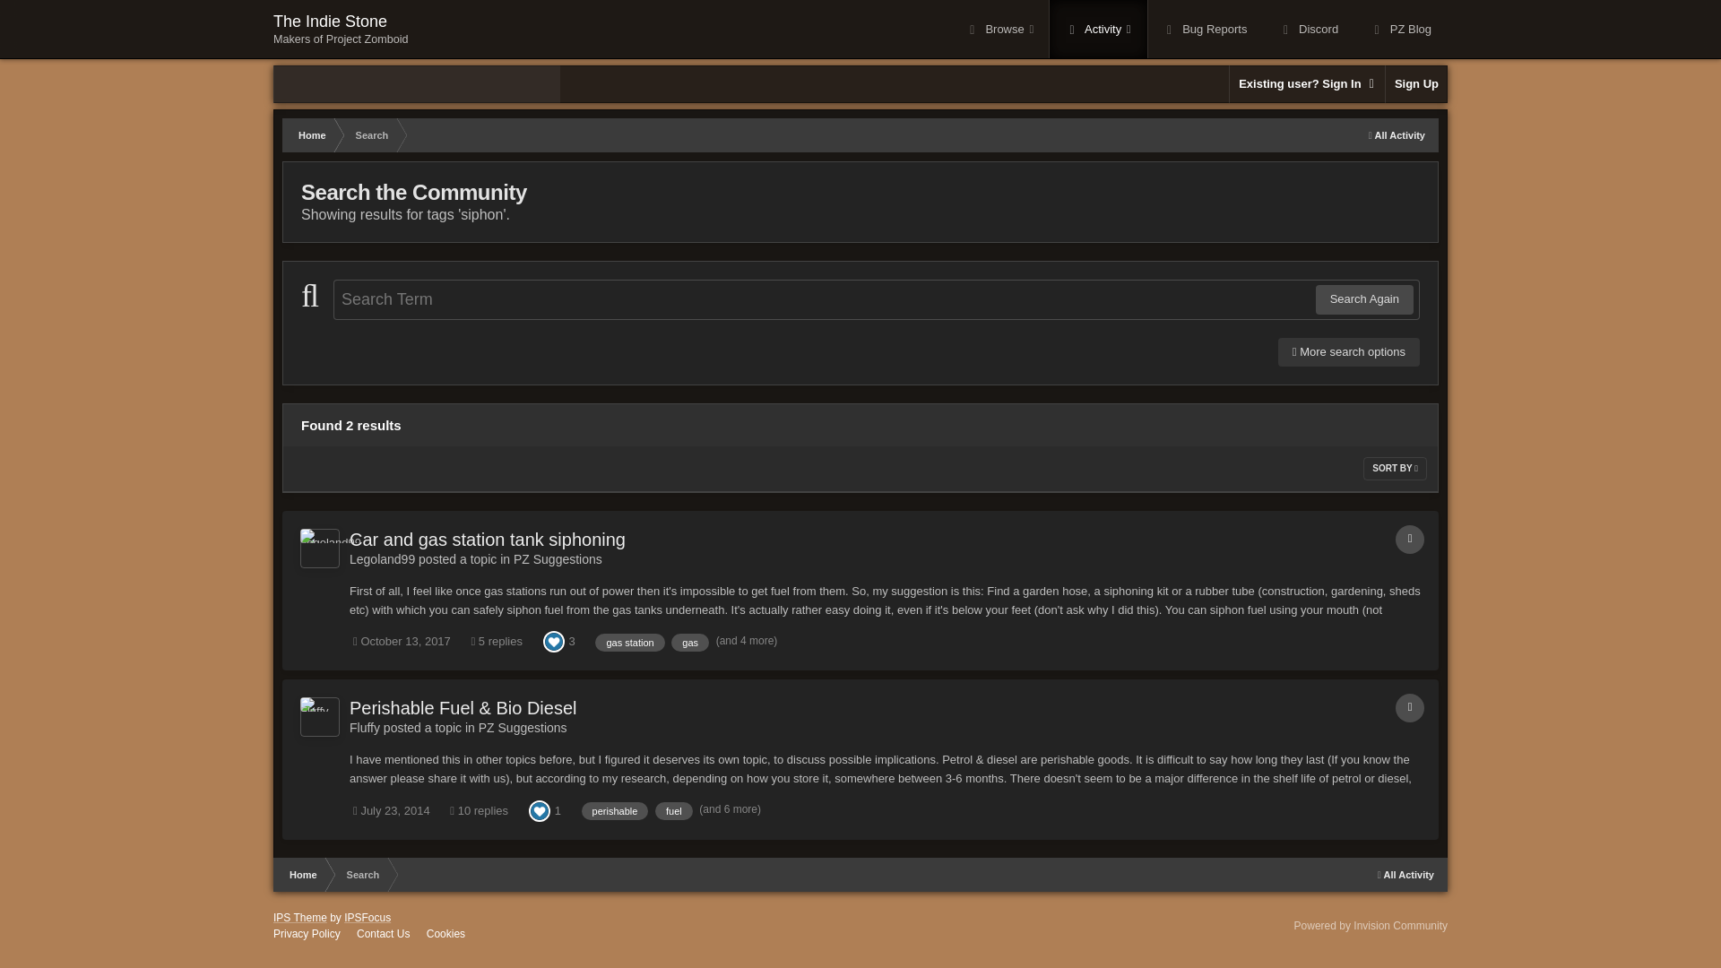 The image size is (1721, 968). I want to click on All Activity, so click(341, 29).